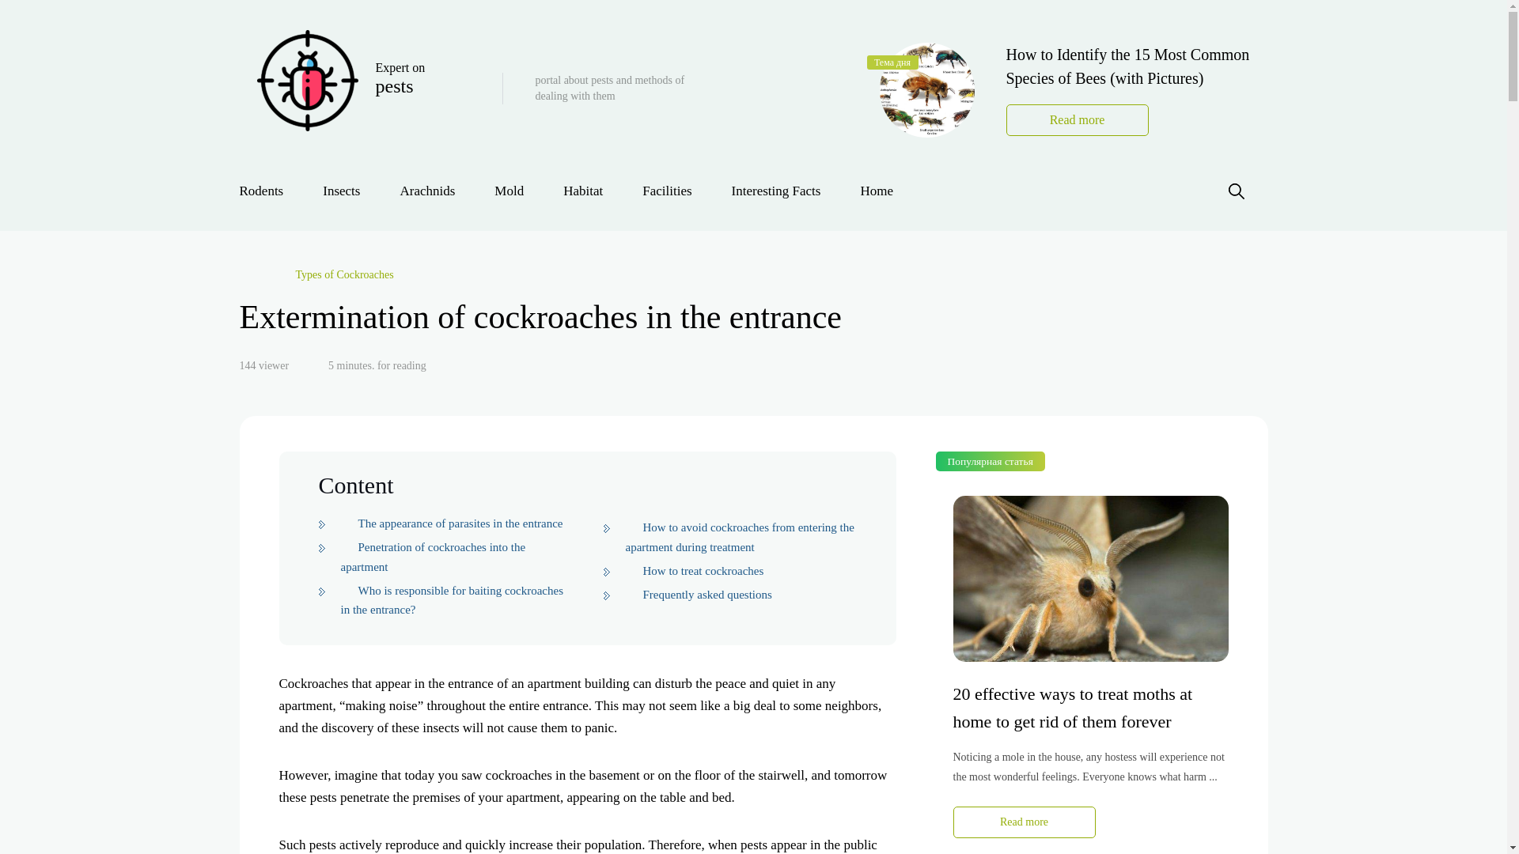 The image size is (1519, 854). I want to click on Facilities, so click(452, 599).